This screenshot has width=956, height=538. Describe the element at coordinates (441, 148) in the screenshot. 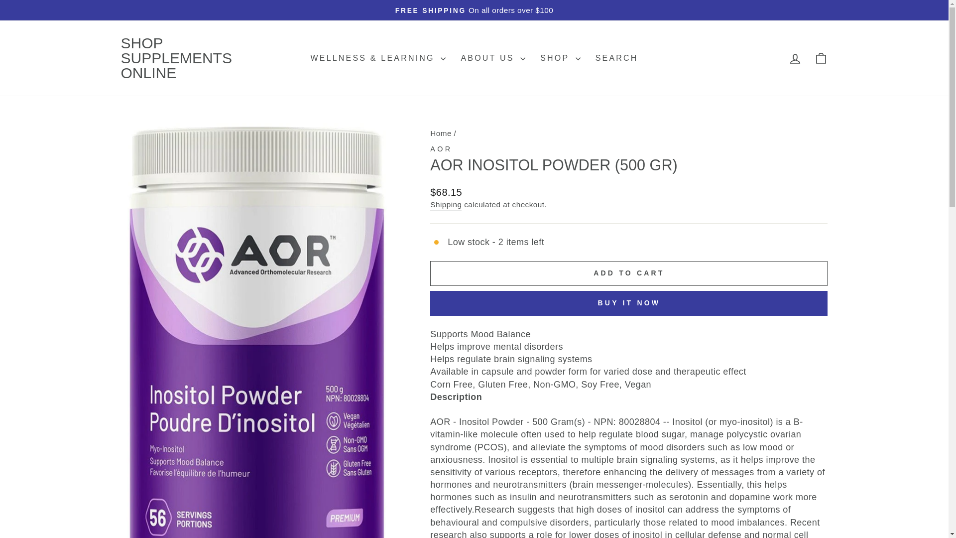

I see `Home` at that location.